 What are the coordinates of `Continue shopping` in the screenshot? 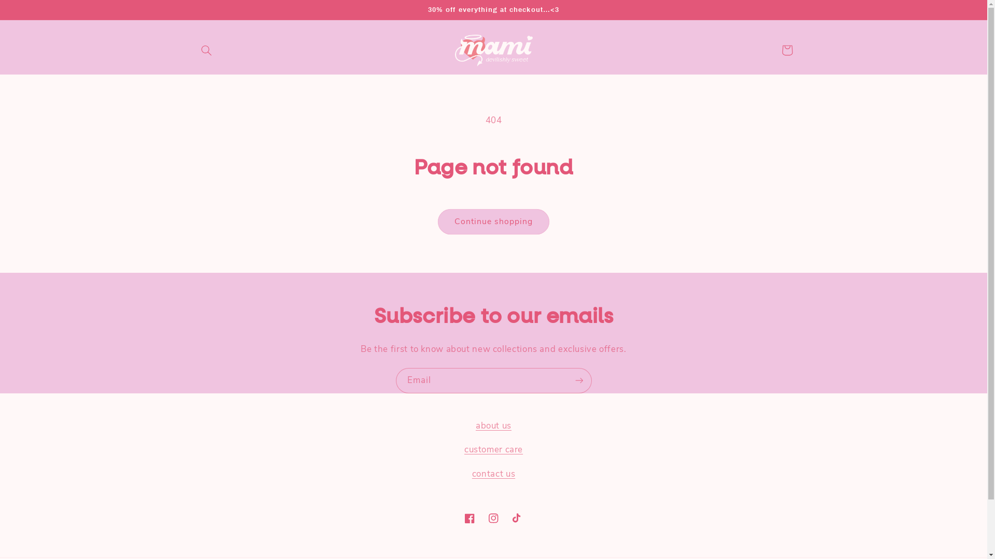 It's located at (493, 222).